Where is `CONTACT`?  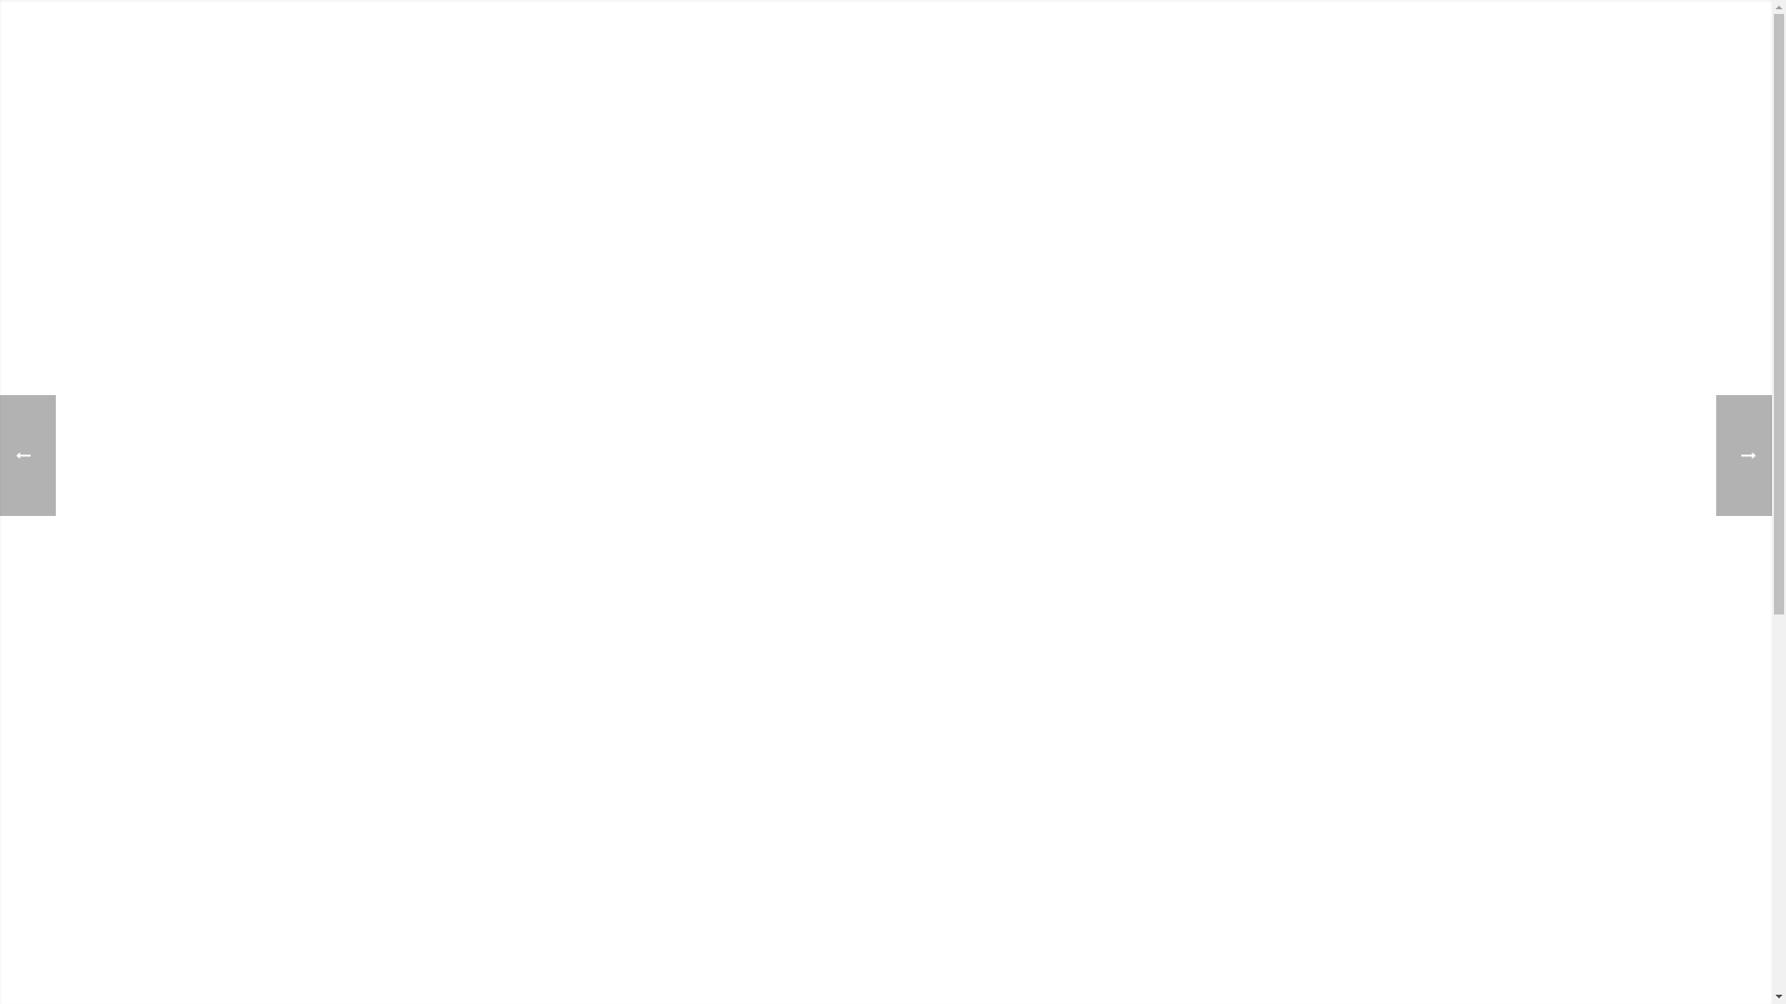 CONTACT is located at coordinates (1366, 65).